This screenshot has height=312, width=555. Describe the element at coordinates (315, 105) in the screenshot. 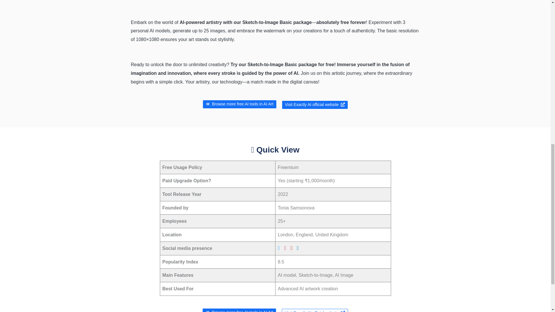

I see `Visit Exactly AI official website` at that location.